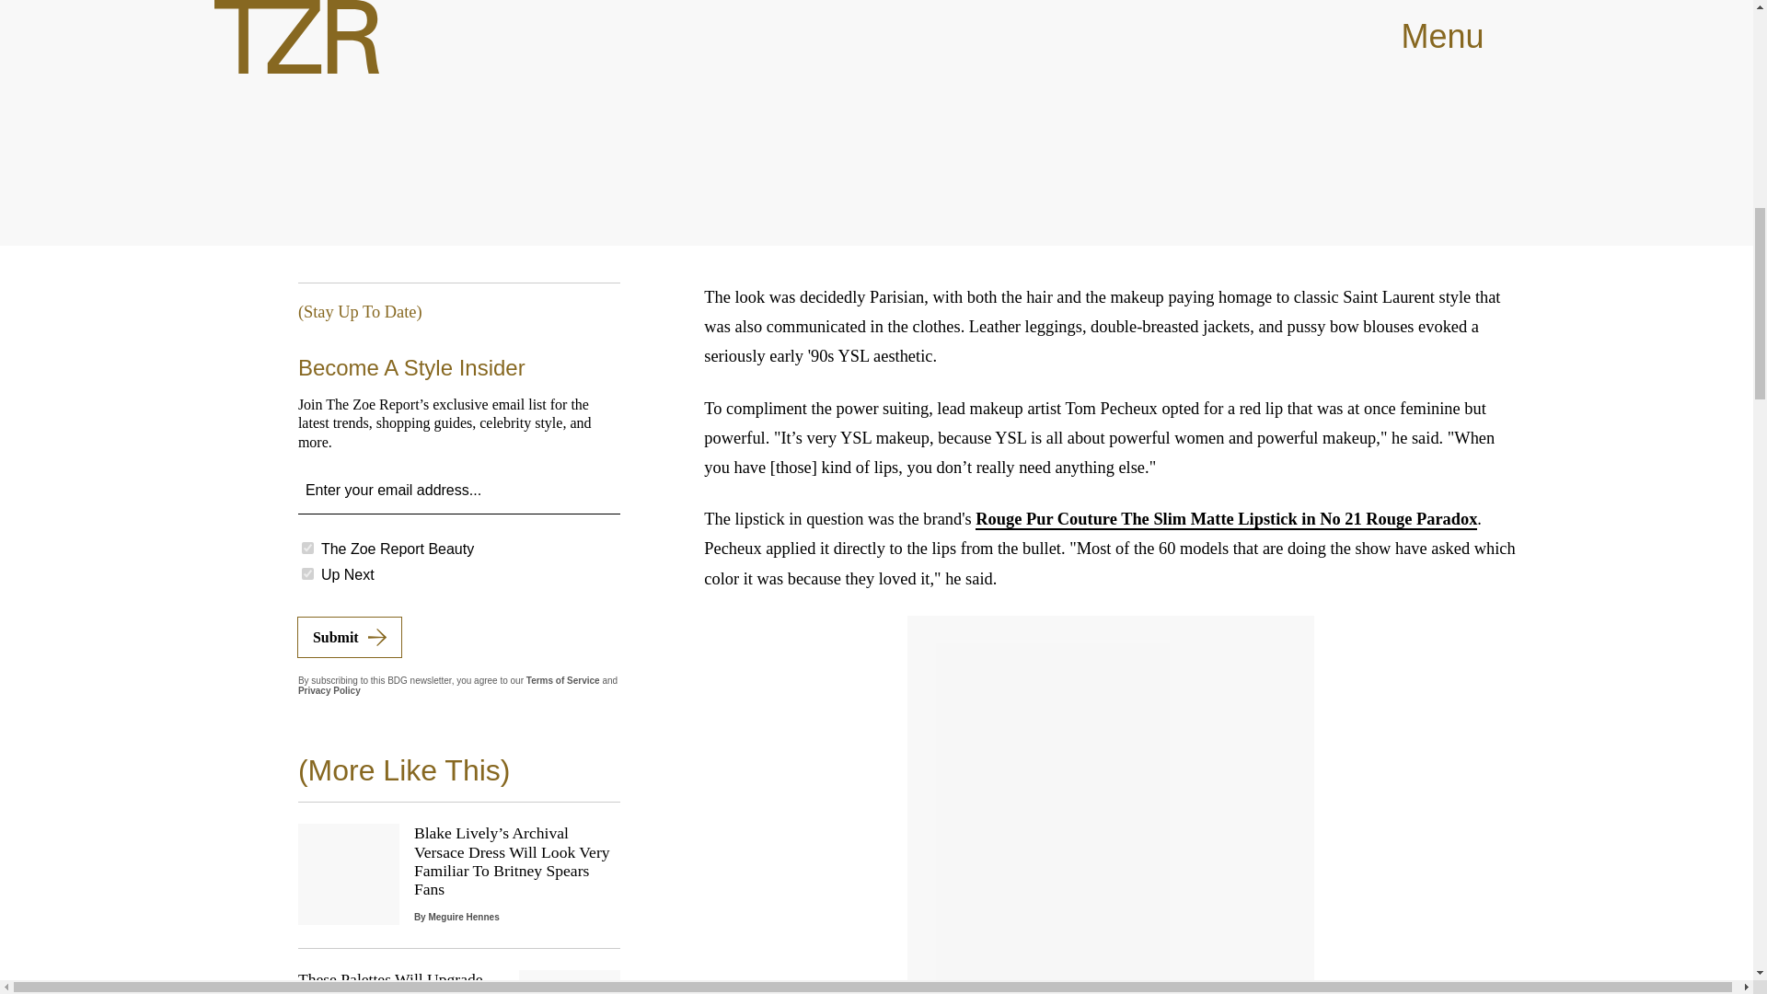 This screenshot has height=994, width=1767. Describe the element at coordinates (350, 637) in the screenshot. I see `Submit` at that location.